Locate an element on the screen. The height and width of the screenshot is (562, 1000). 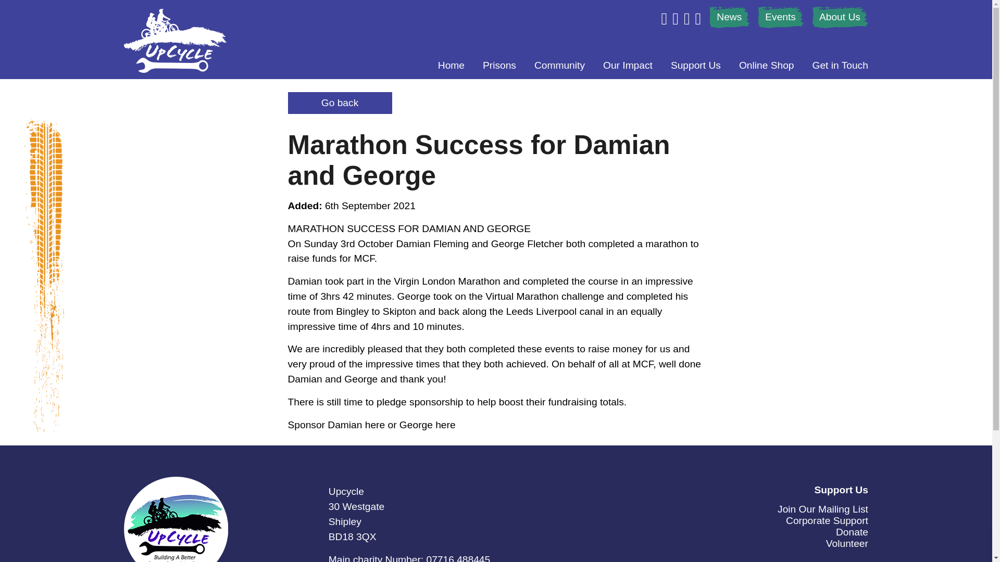
Join Our Mailing List is located at coordinates (823, 509).